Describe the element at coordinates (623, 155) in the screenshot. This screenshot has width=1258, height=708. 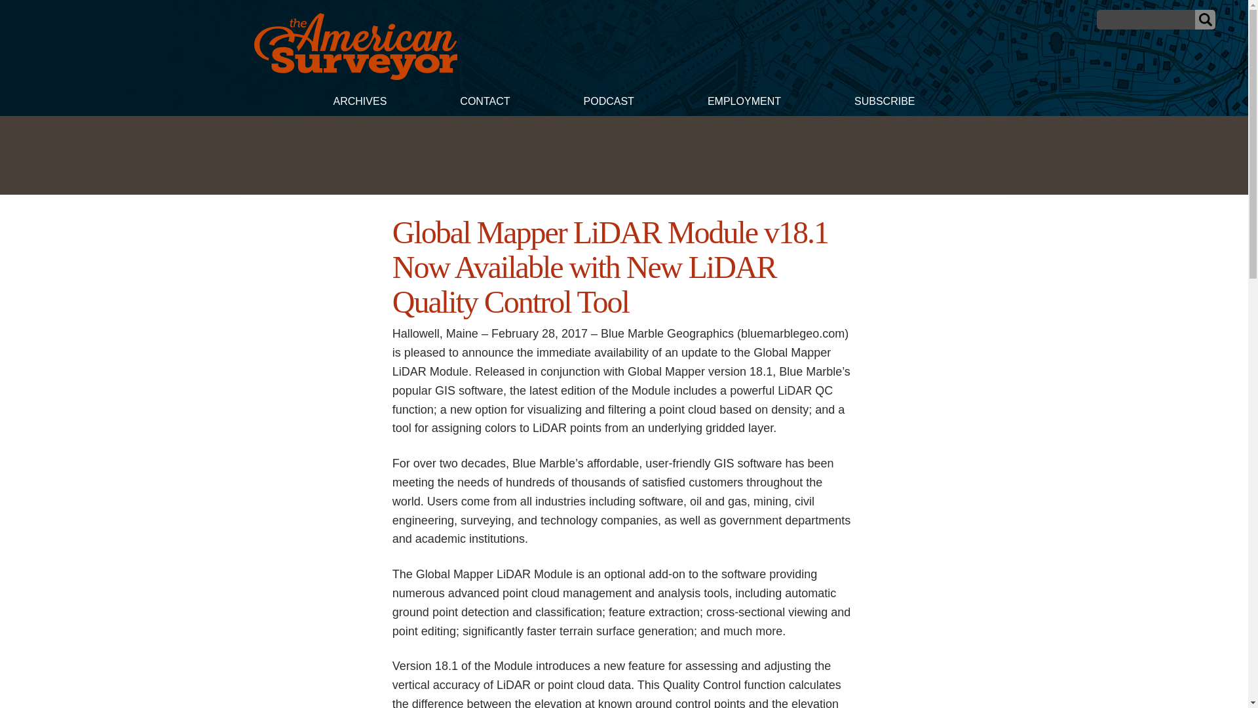
I see `3rd party ad content` at that location.